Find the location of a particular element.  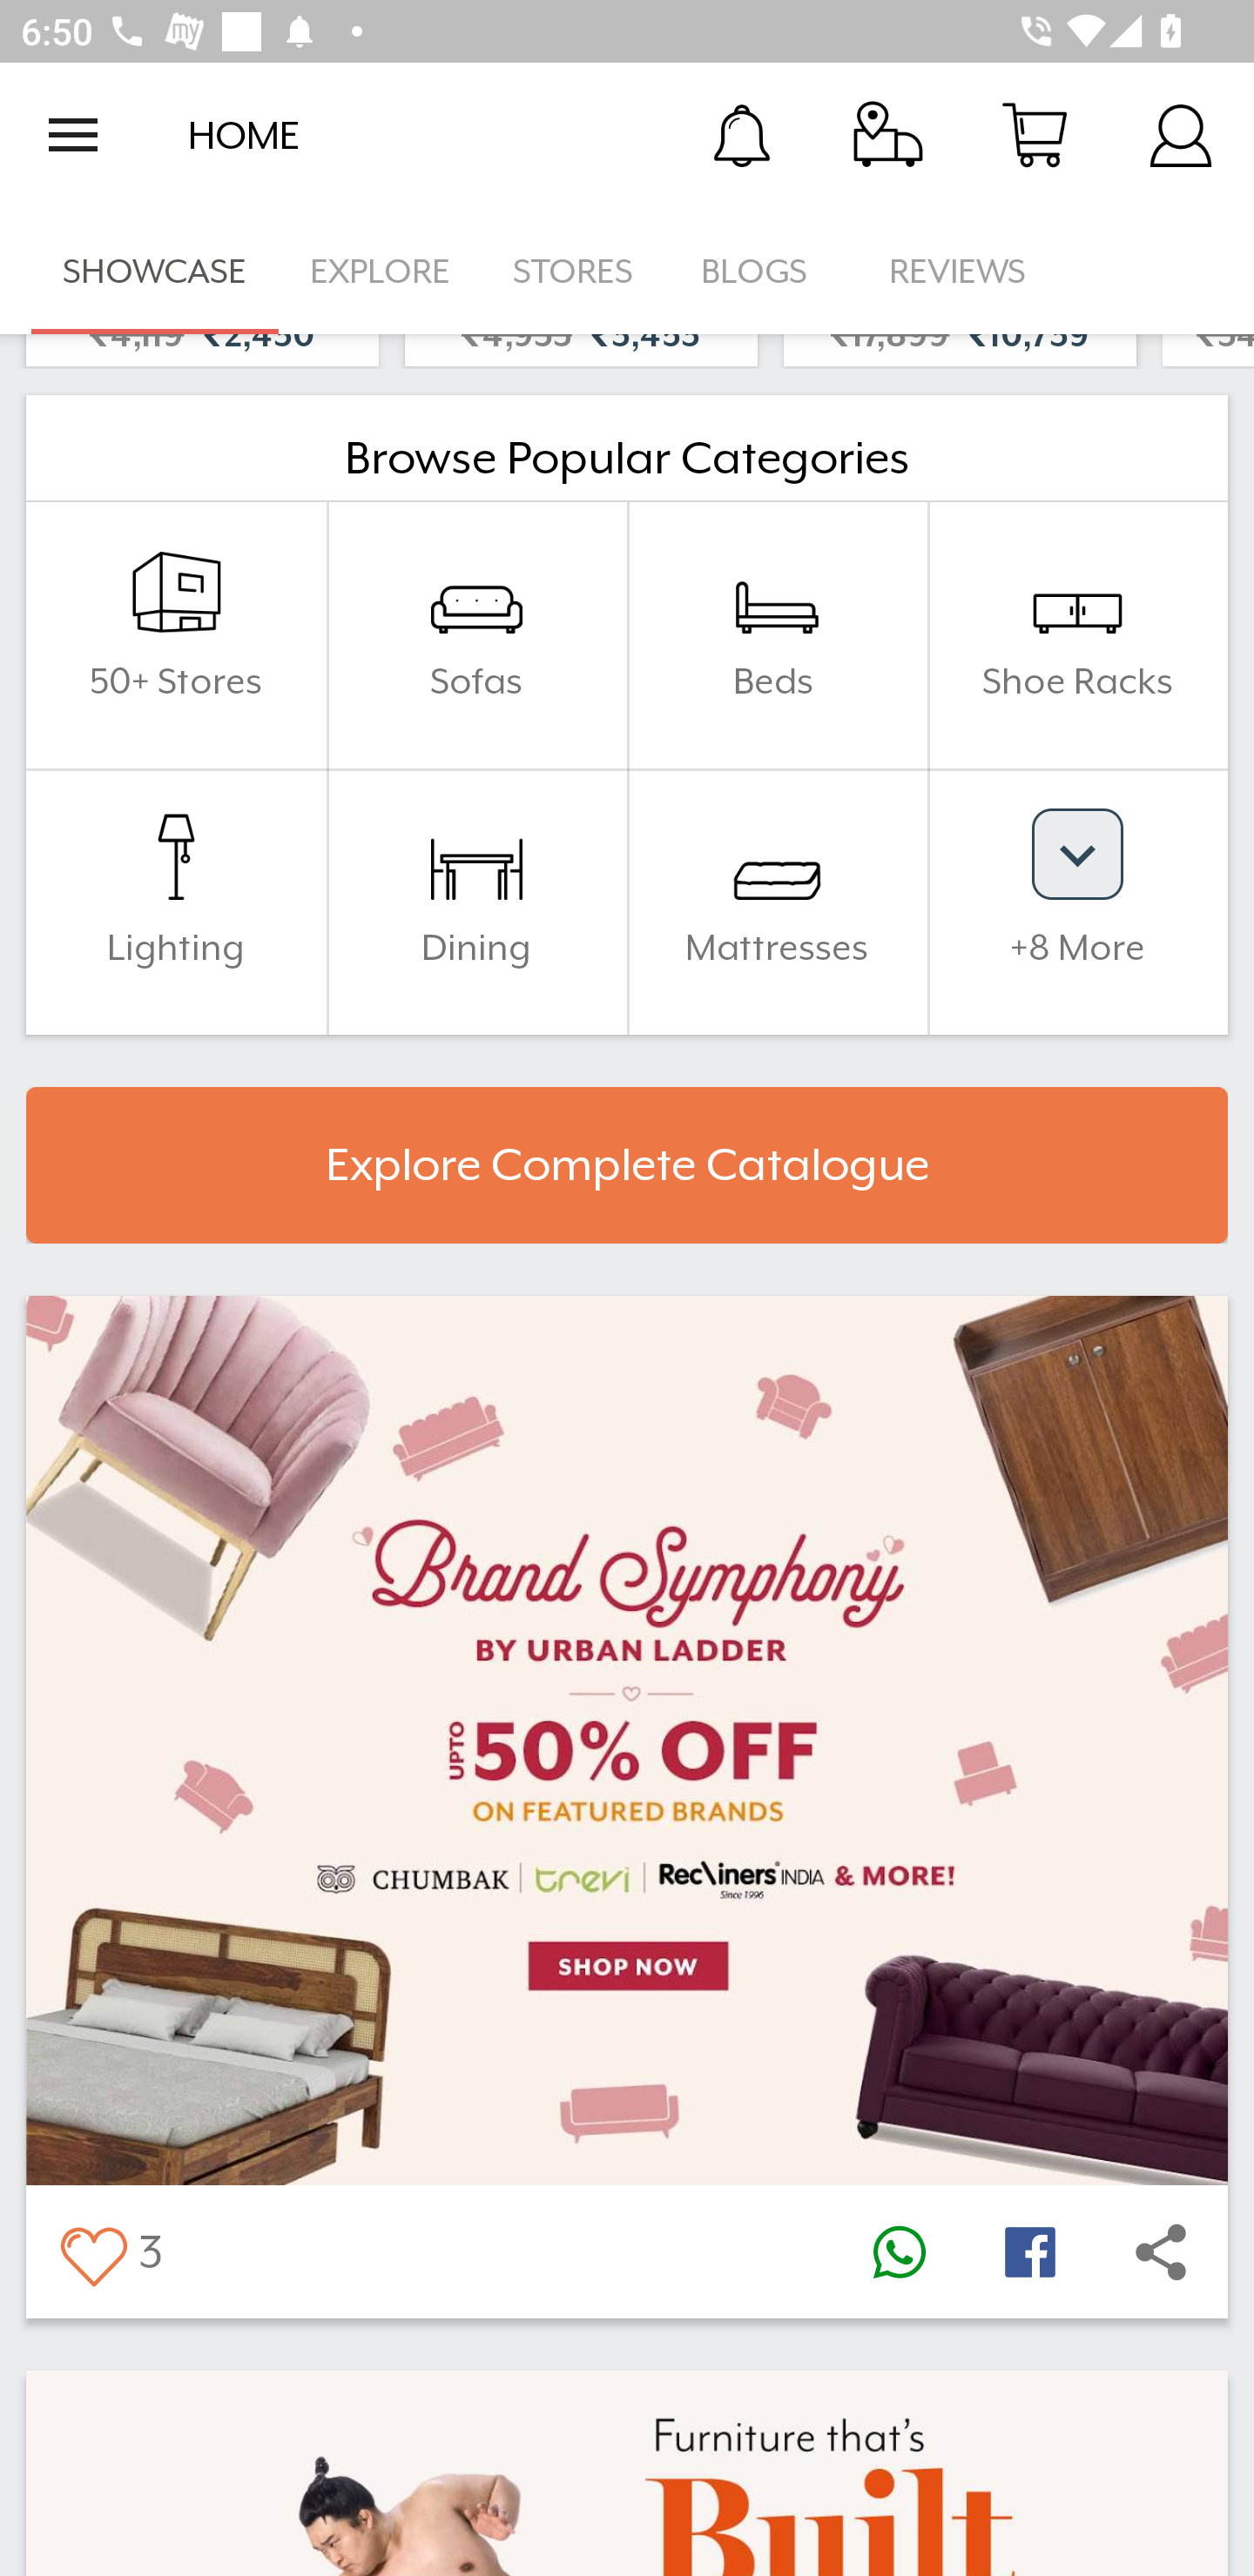

Sofas is located at coordinates (476, 635).